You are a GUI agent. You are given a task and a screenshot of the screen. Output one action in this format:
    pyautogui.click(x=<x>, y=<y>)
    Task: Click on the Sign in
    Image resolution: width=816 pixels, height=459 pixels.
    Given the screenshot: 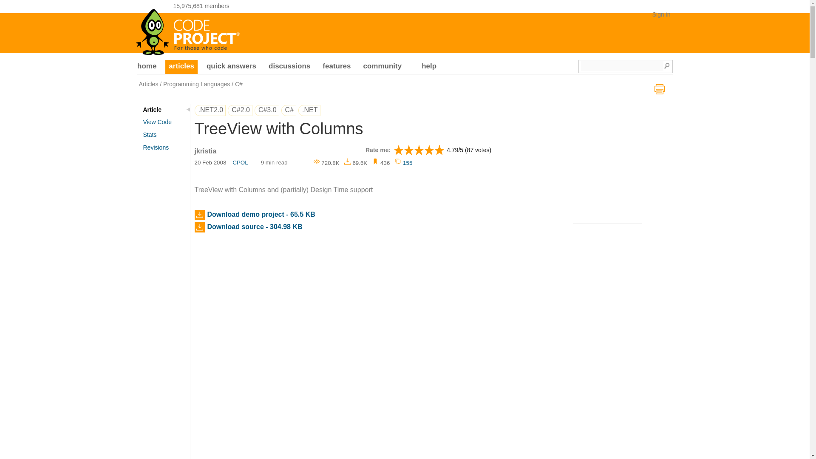 What is the action you would take?
    pyautogui.click(x=661, y=14)
    